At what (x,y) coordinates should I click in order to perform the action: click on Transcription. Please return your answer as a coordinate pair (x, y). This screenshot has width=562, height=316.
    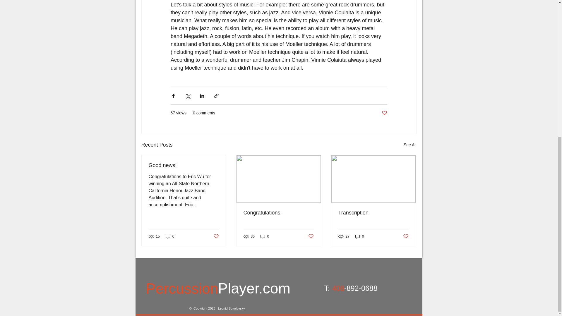
    Looking at the image, I should click on (373, 213).